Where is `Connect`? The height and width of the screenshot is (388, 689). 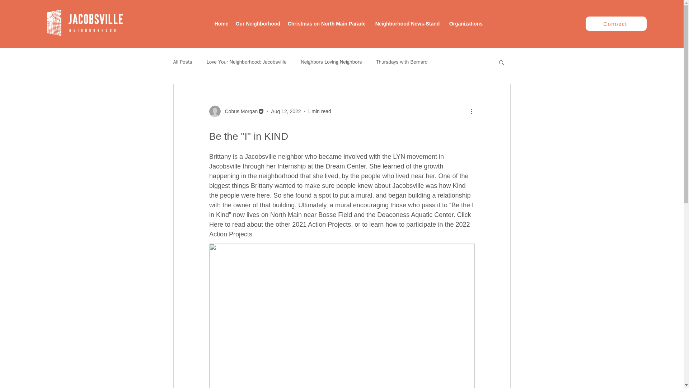 Connect is located at coordinates (616, 24).